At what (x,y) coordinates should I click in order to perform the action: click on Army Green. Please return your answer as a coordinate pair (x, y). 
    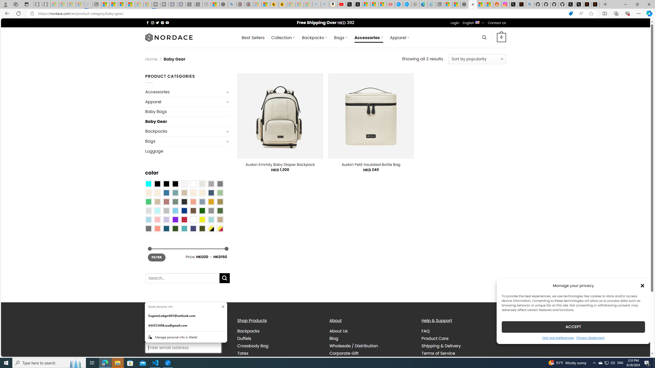
    Looking at the image, I should click on (202, 228).